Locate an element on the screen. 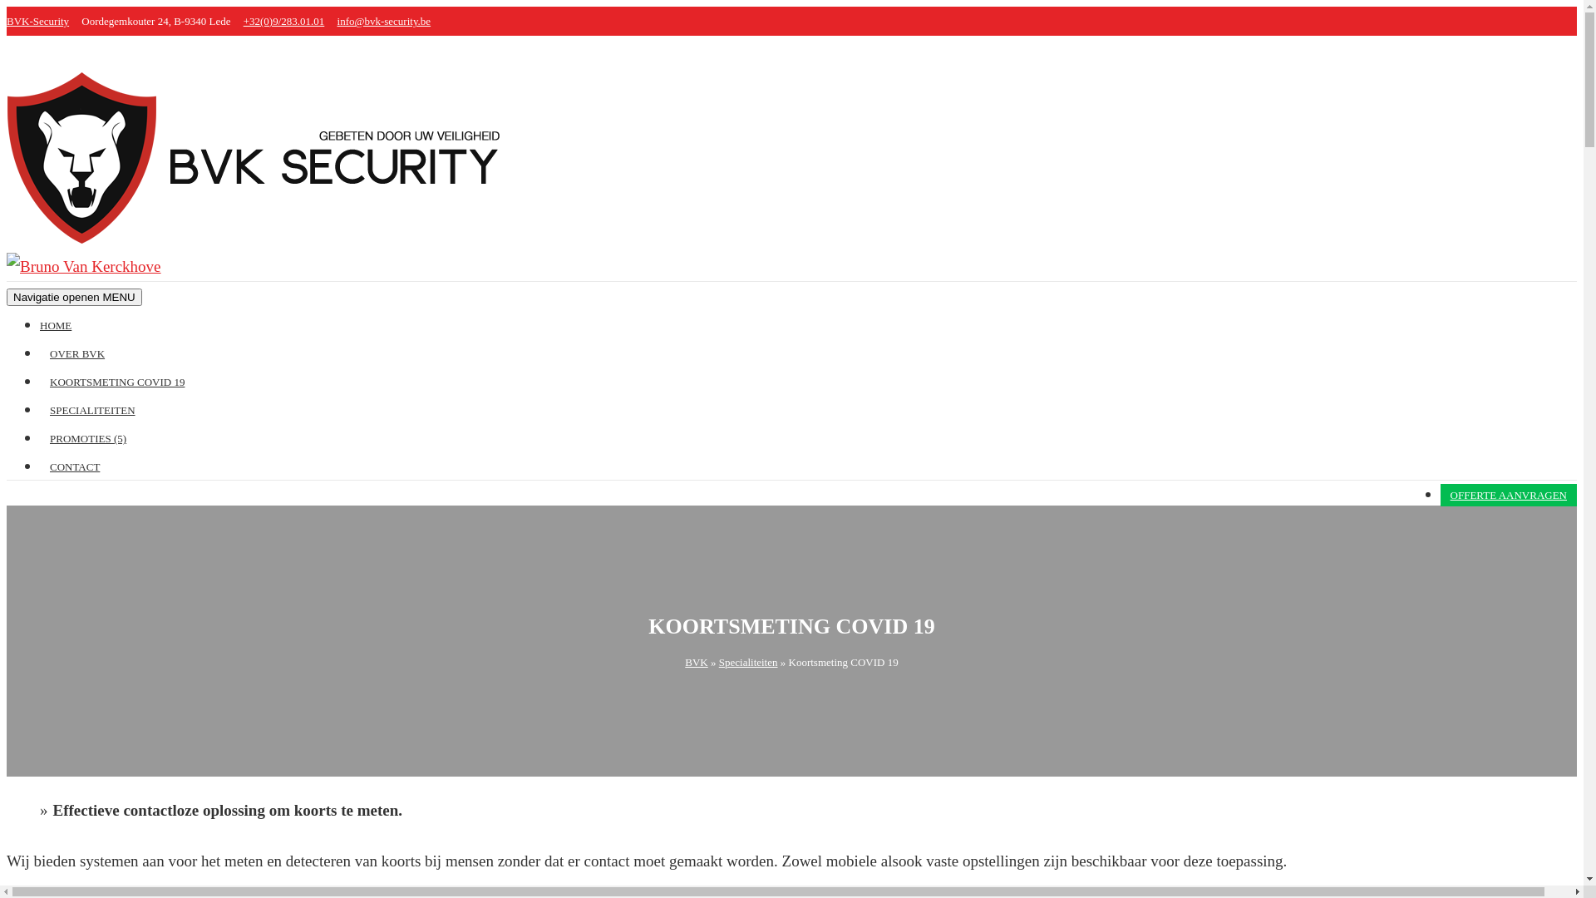  PROMOTIES (5) is located at coordinates (88, 439).